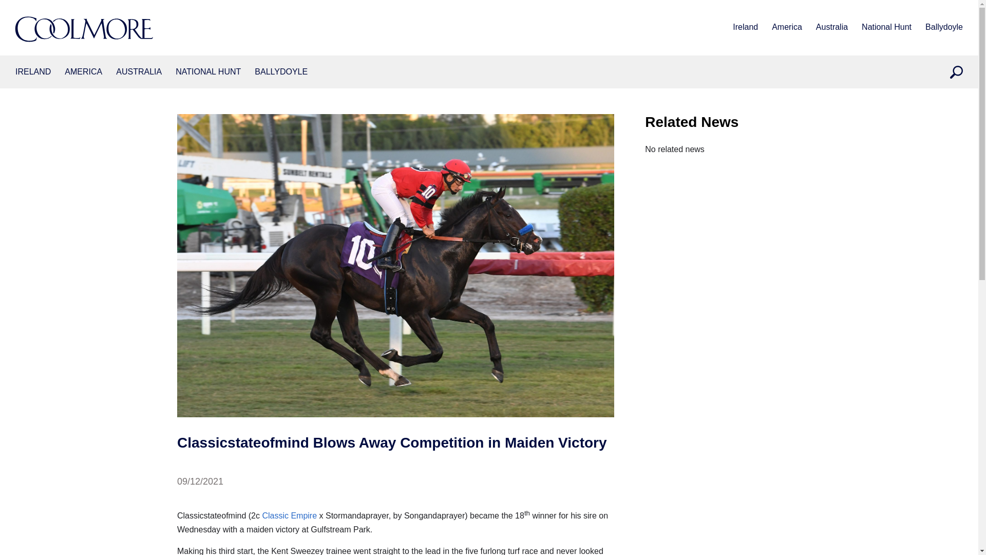  I want to click on Australia, so click(139, 72).